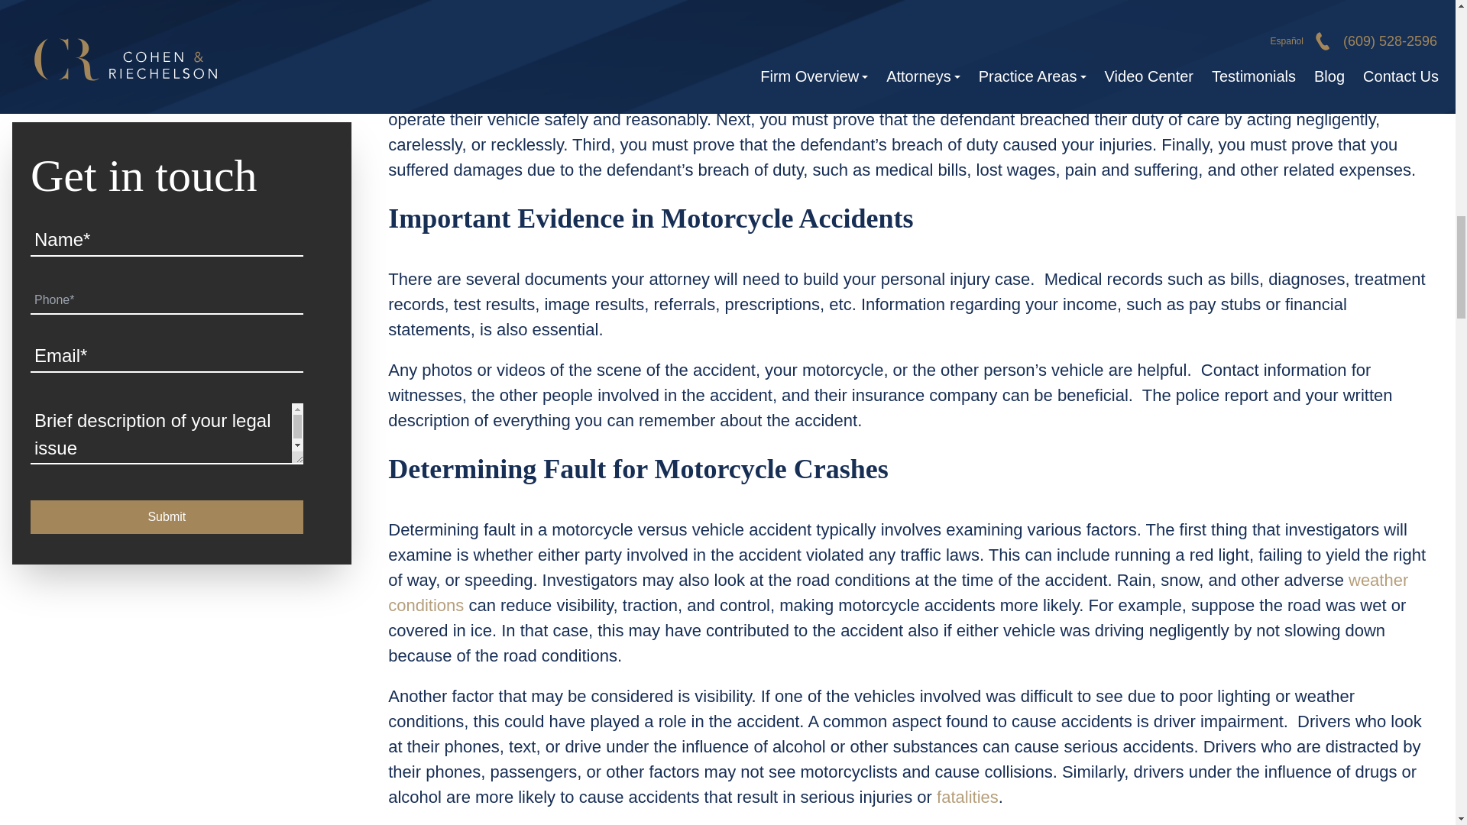 The width and height of the screenshot is (1467, 825). What do you see at coordinates (899, 593) in the screenshot?
I see `weather conditions` at bounding box center [899, 593].